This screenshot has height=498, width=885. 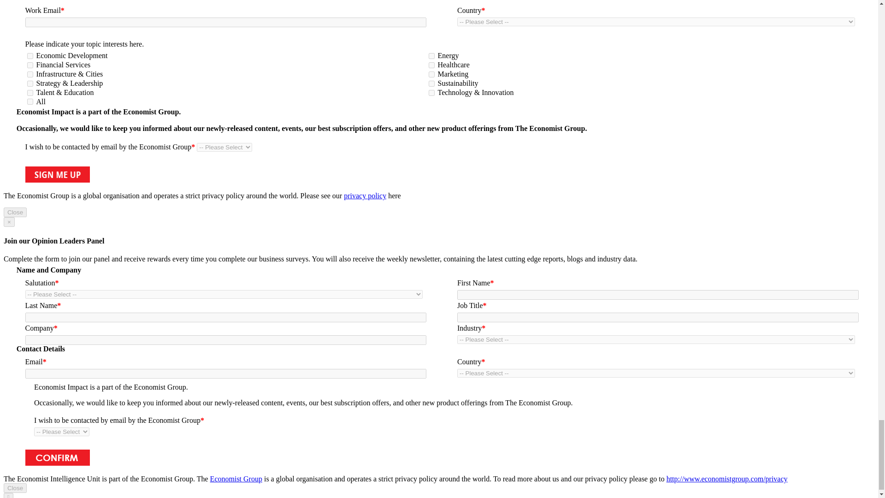 I want to click on on, so click(x=29, y=101).